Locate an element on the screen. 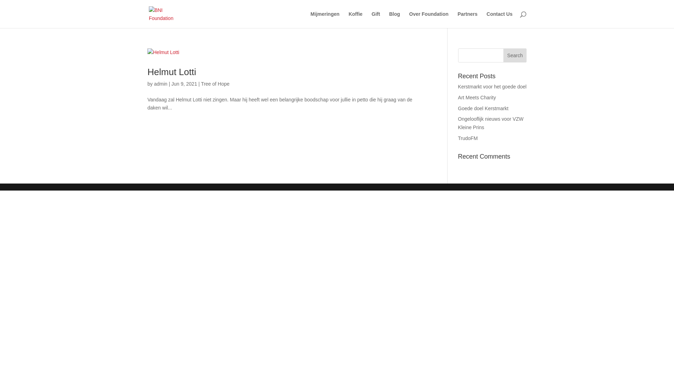 This screenshot has width=674, height=379. Goede doel Kerstmarkt is located at coordinates (483, 108).